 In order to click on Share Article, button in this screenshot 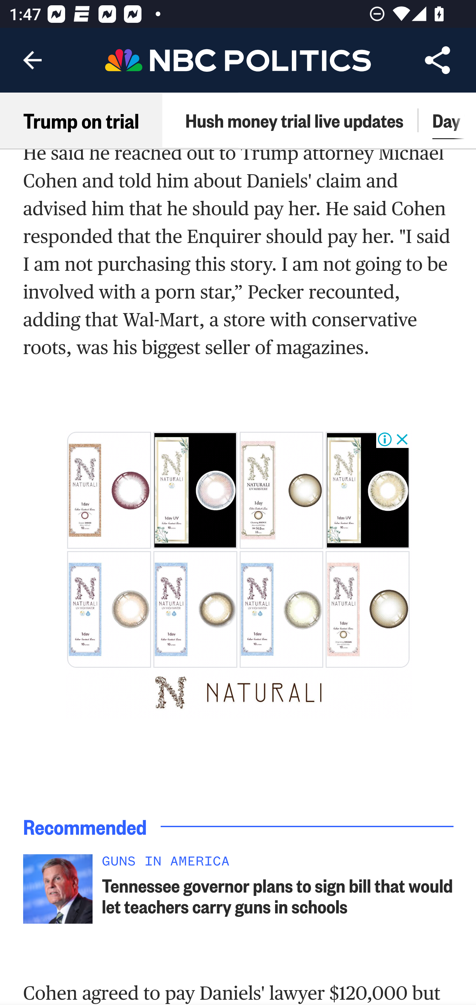, I will do `click(438, 60)`.